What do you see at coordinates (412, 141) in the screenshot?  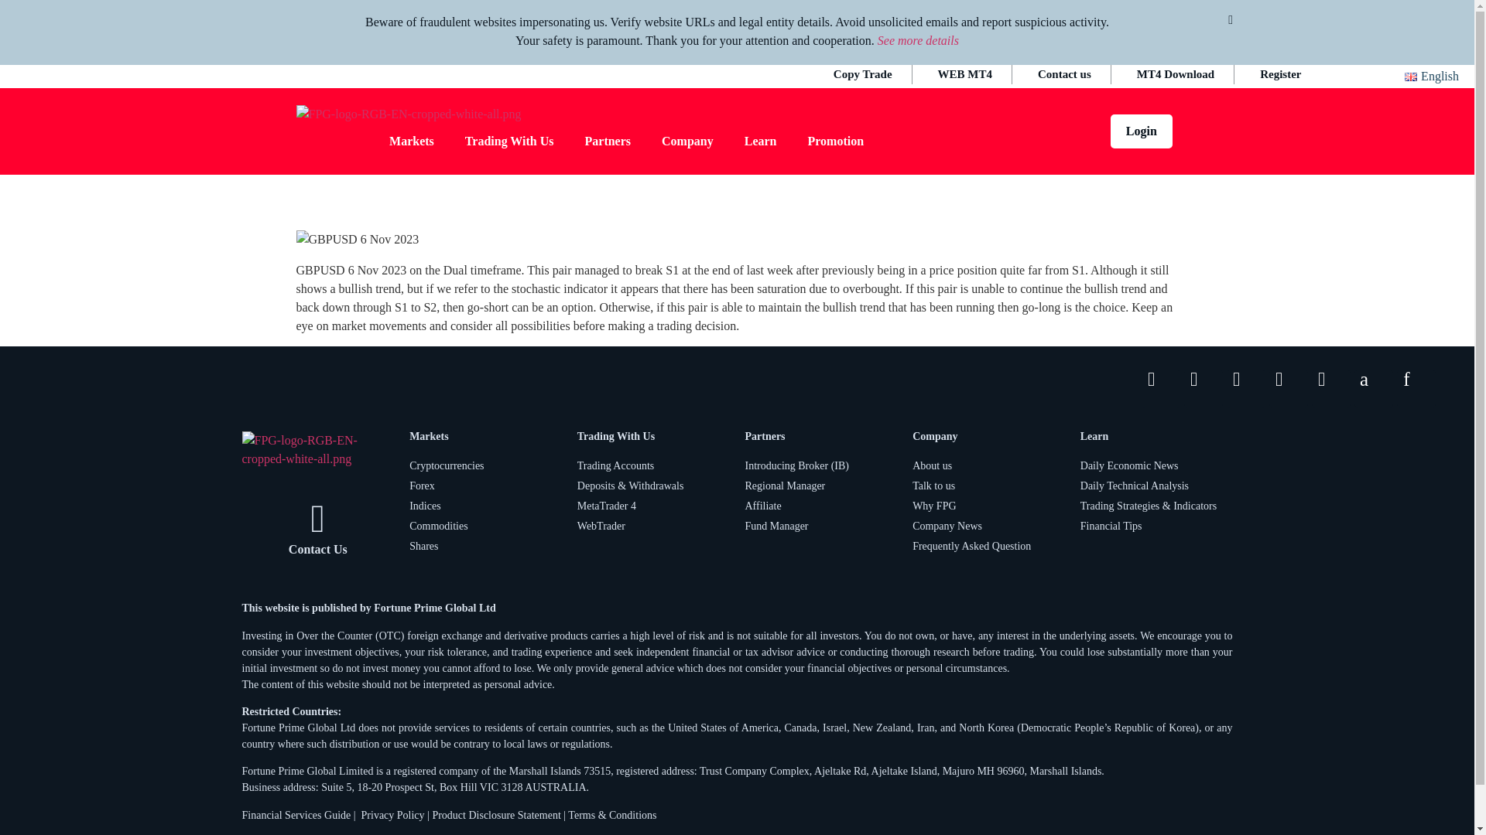 I see `Markets` at bounding box center [412, 141].